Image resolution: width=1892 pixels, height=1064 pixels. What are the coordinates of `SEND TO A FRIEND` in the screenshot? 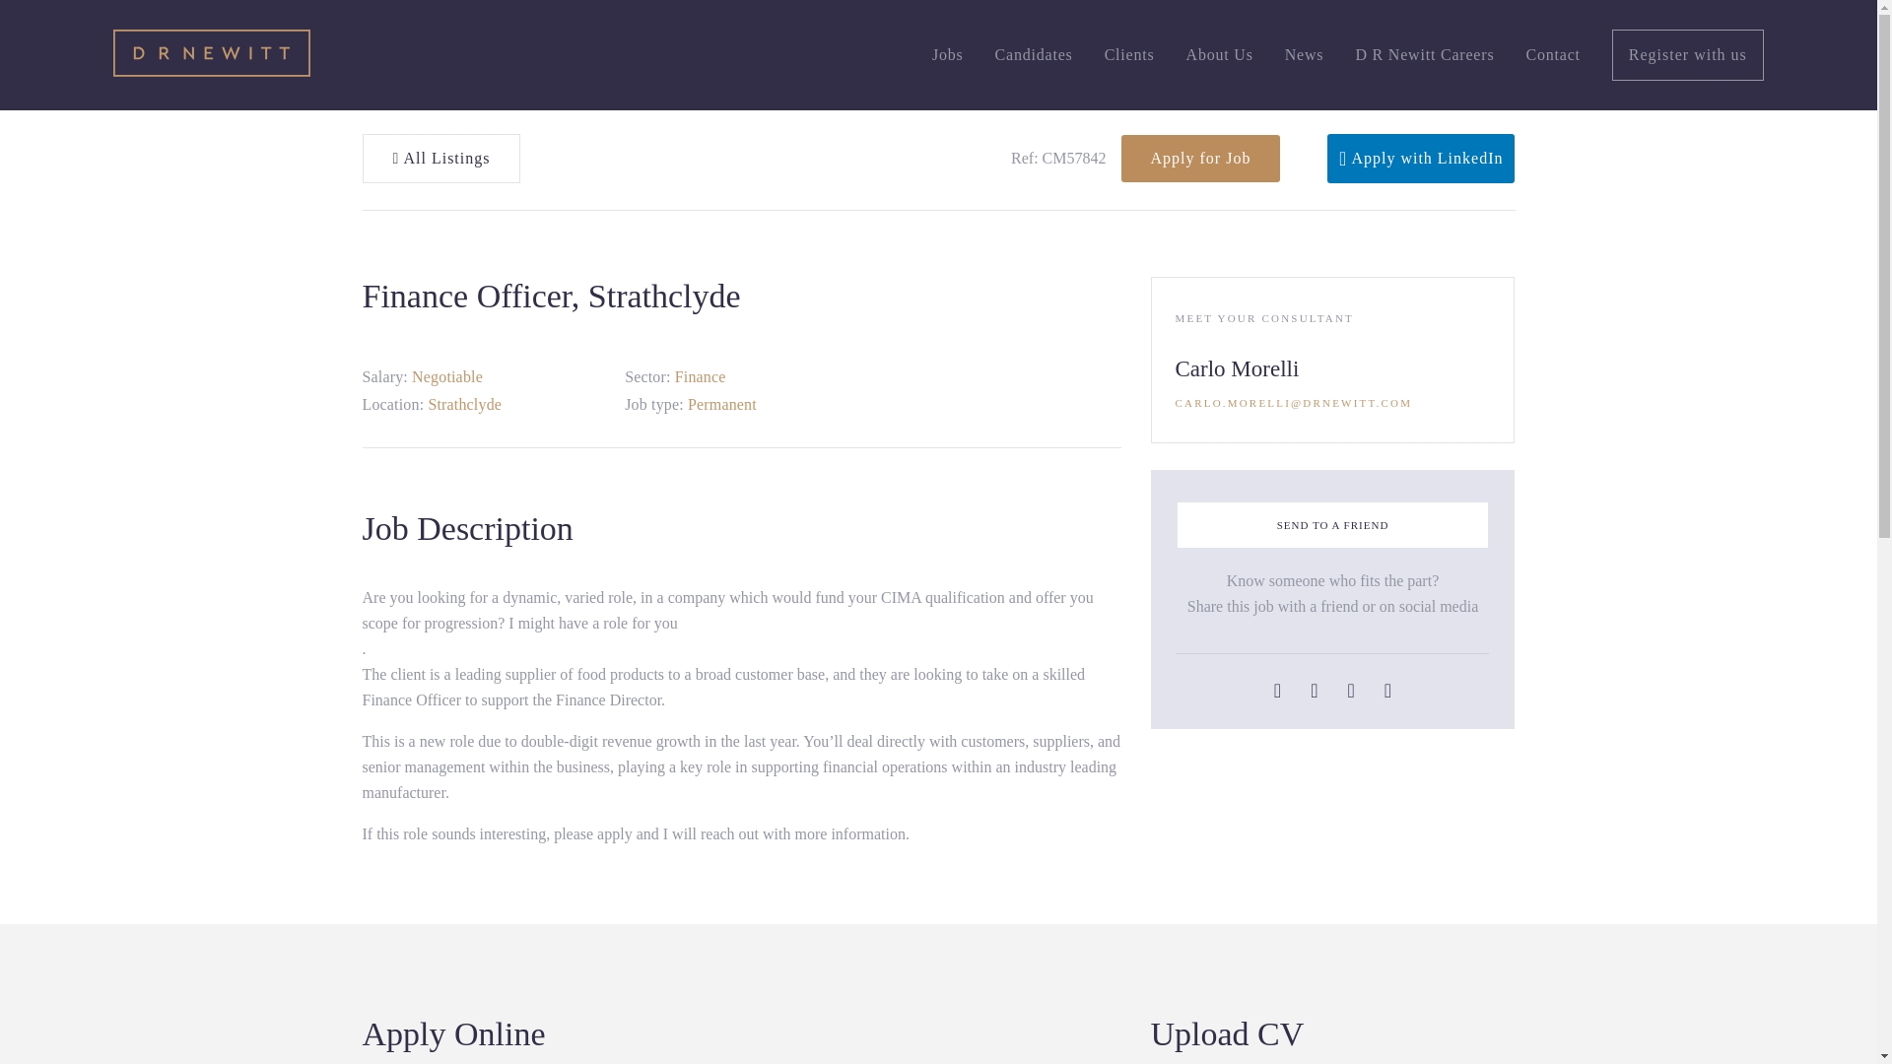 It's located at (1333, 525).